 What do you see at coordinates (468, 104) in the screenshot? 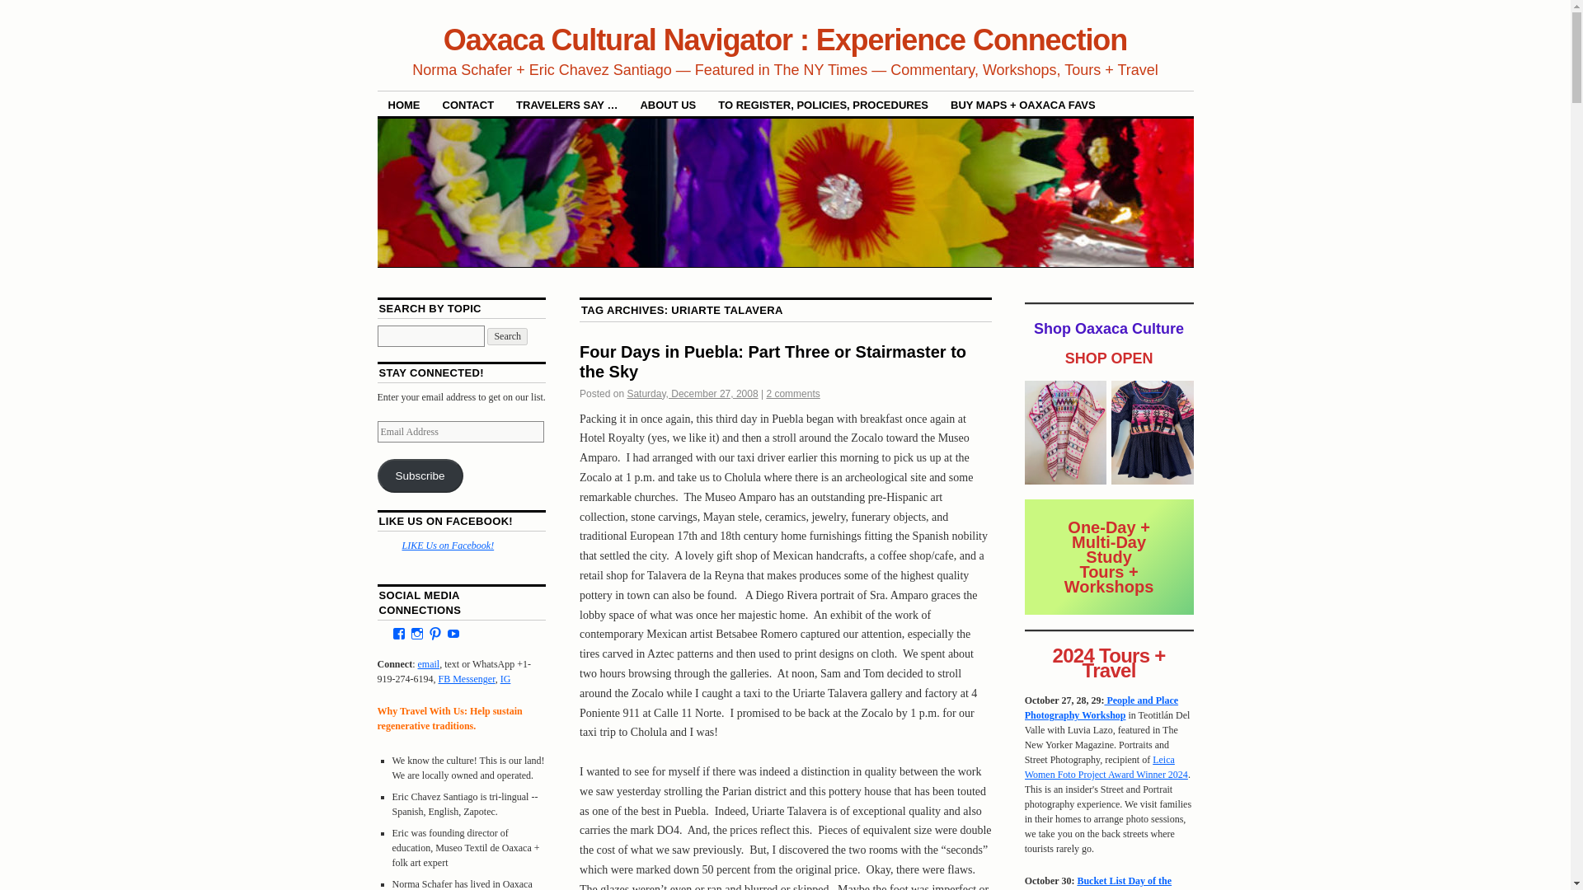
I see `CONTACT` at bounding box center [468, 104].